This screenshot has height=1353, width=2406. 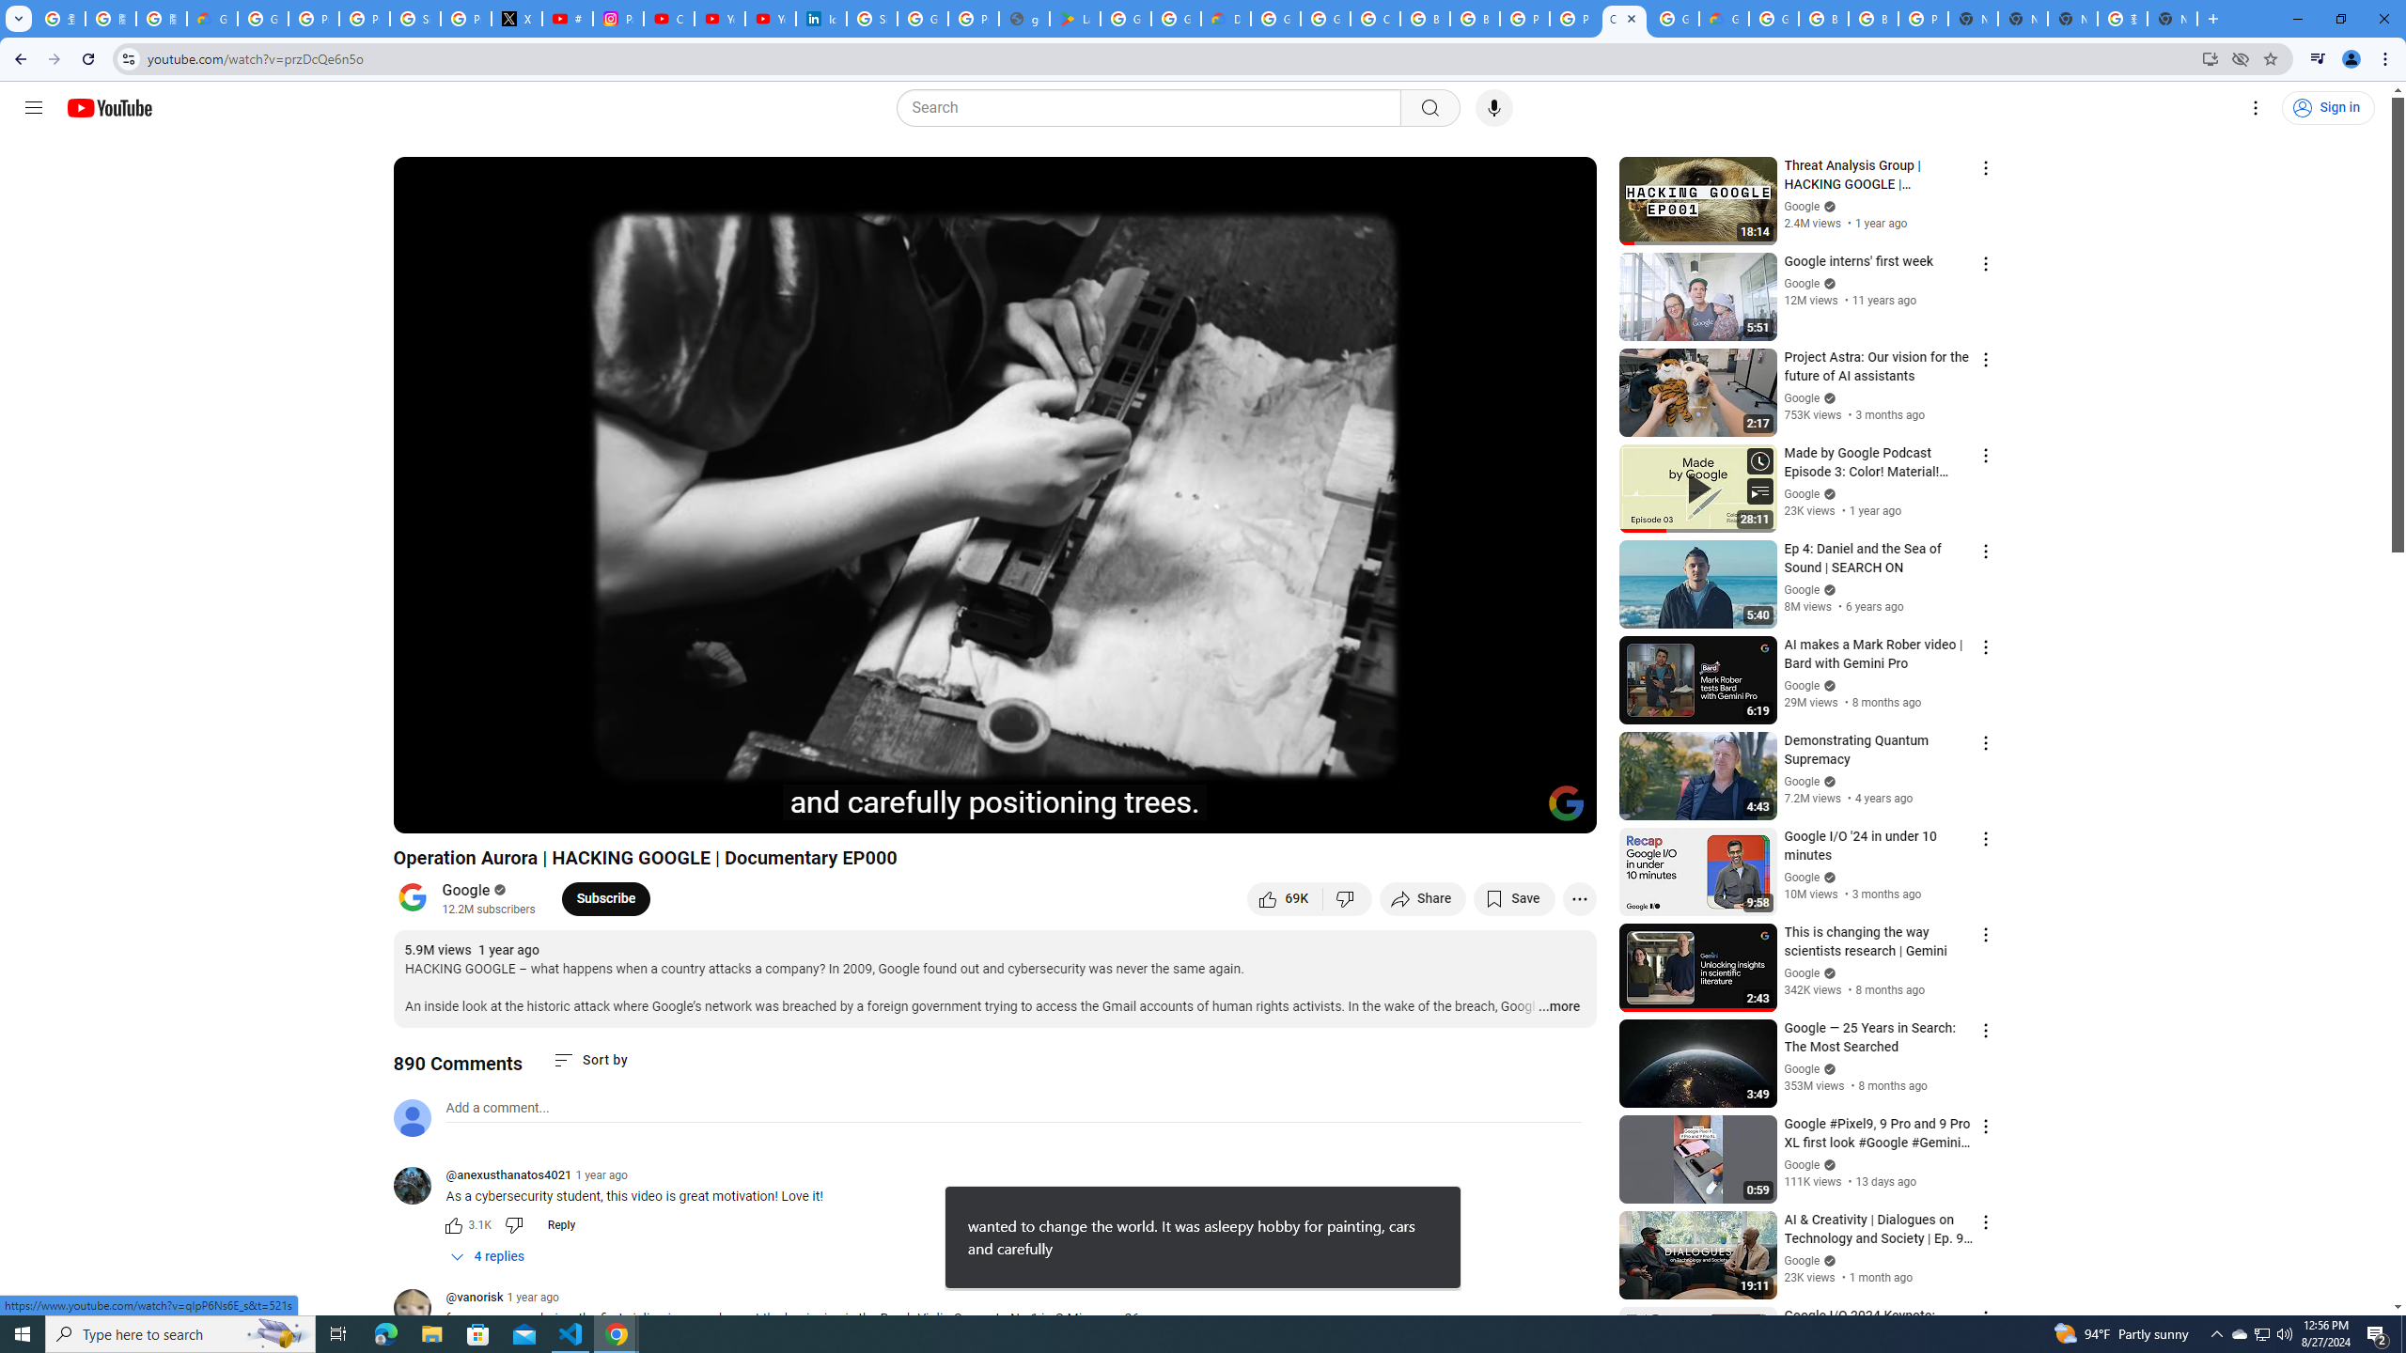 What do you see at coordinates (1773, 19) in the screenshot?
I see `Google Cloud Platform` at bounding box center [1773, 19].